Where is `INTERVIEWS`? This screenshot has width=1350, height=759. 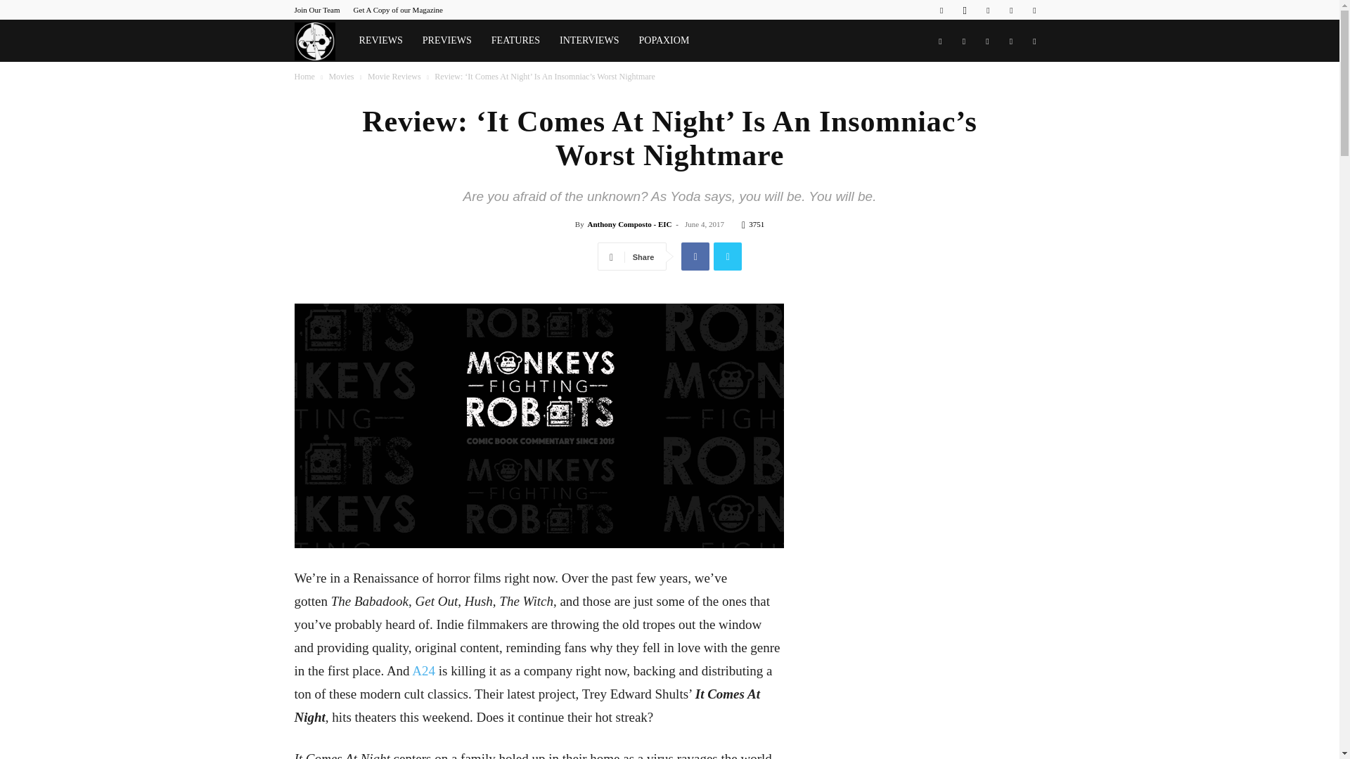
INTERVIEWS is located at coordinates (589, 41).